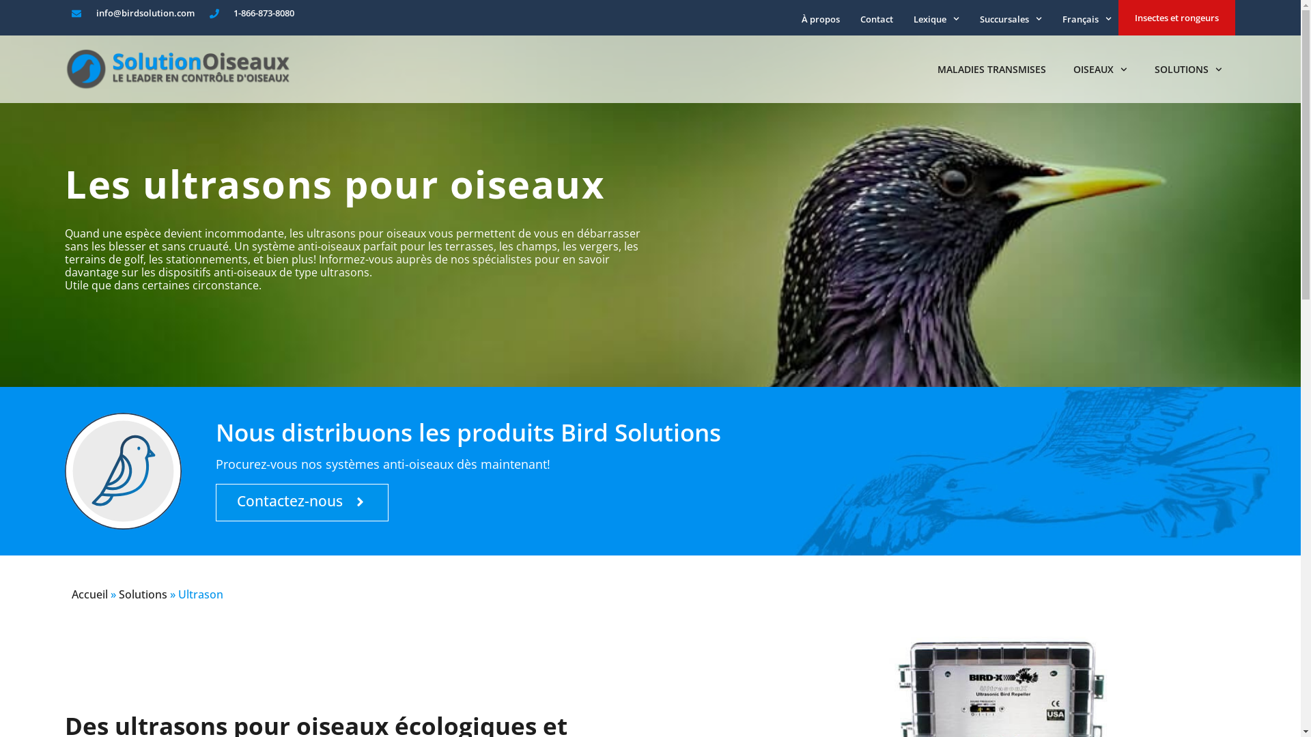 The image size is (1311, 737). What do you see at coordinates (991, 70) in the screenshot?
I see `MALADIES TRANSMISES` at bounding box center [991, 70].